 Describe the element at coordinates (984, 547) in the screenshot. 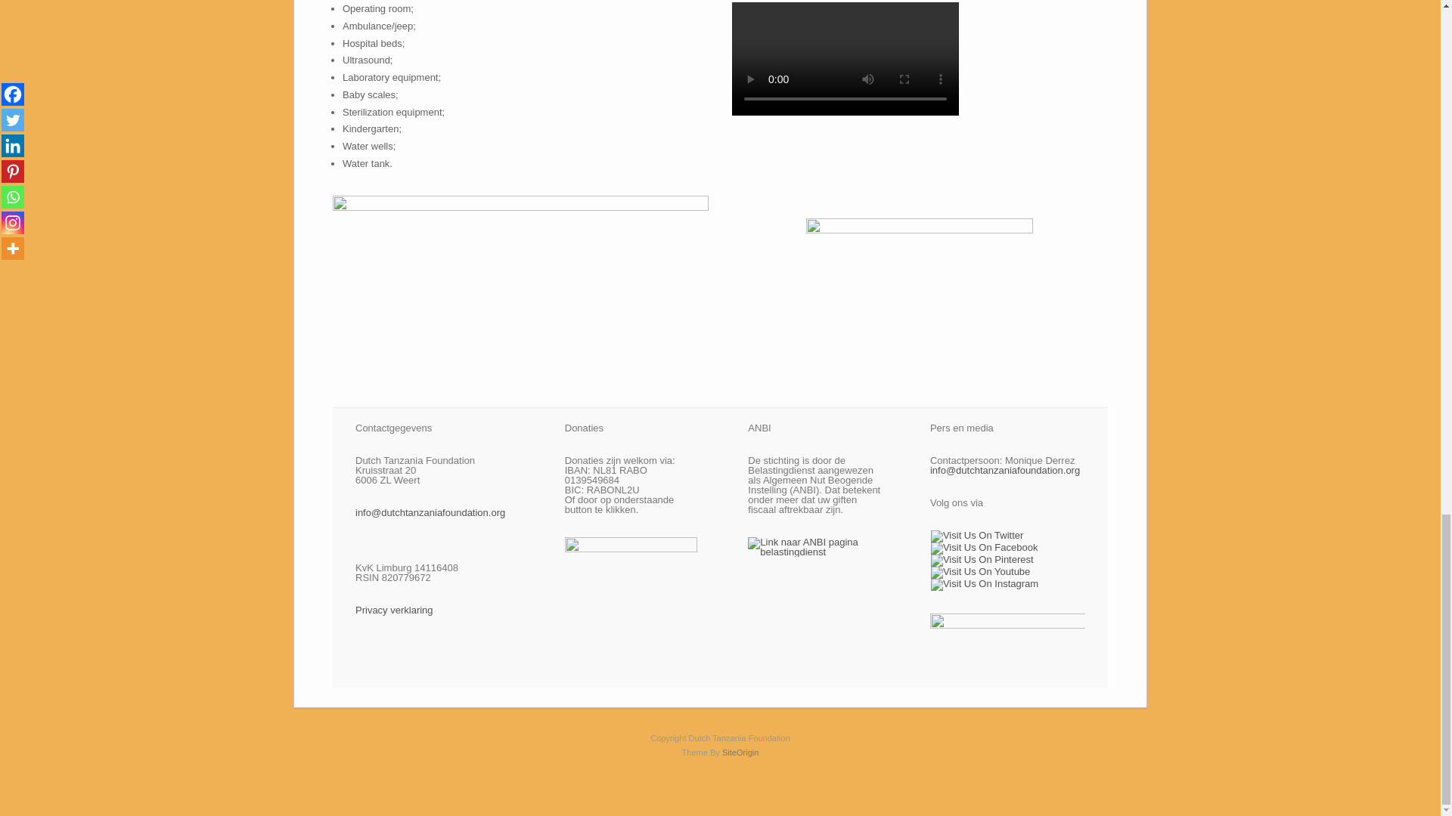

I see `Visit Us On Facebook` at that location.